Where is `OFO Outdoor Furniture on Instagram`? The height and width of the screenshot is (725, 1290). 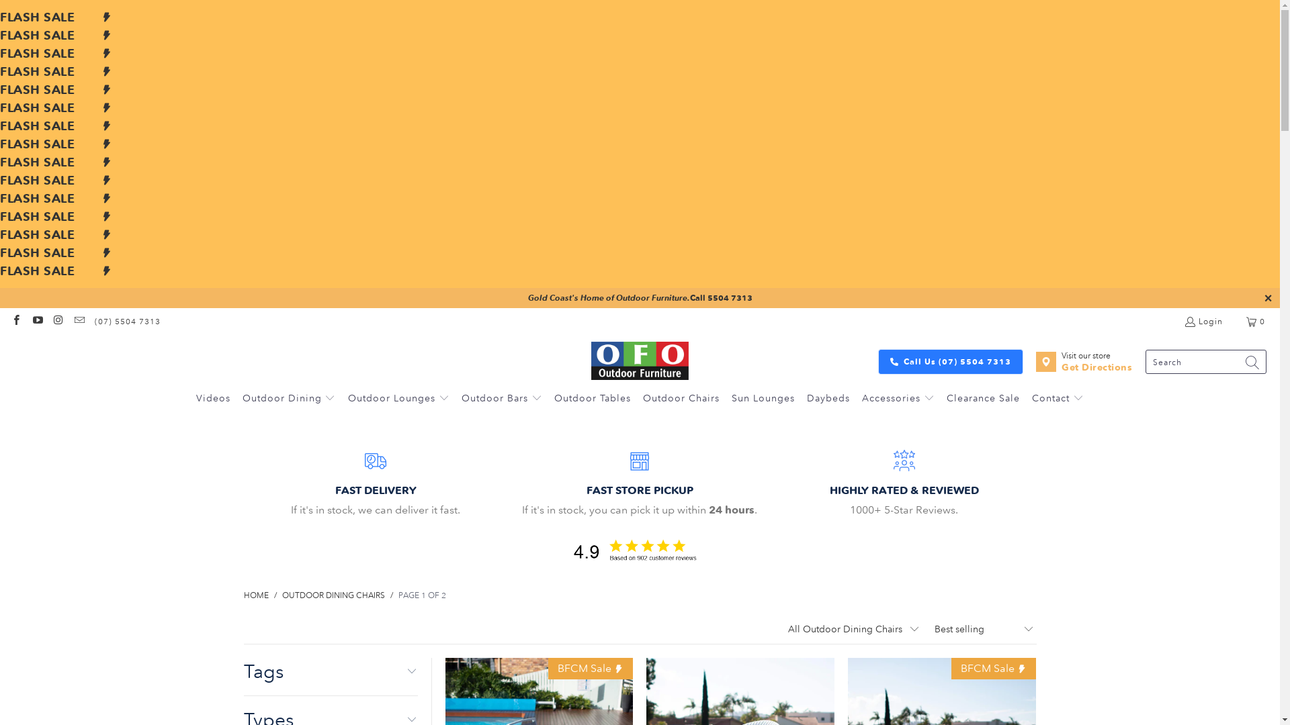
OFO Outdoor Furniture on Instagram is located at coordinates (58, 321).